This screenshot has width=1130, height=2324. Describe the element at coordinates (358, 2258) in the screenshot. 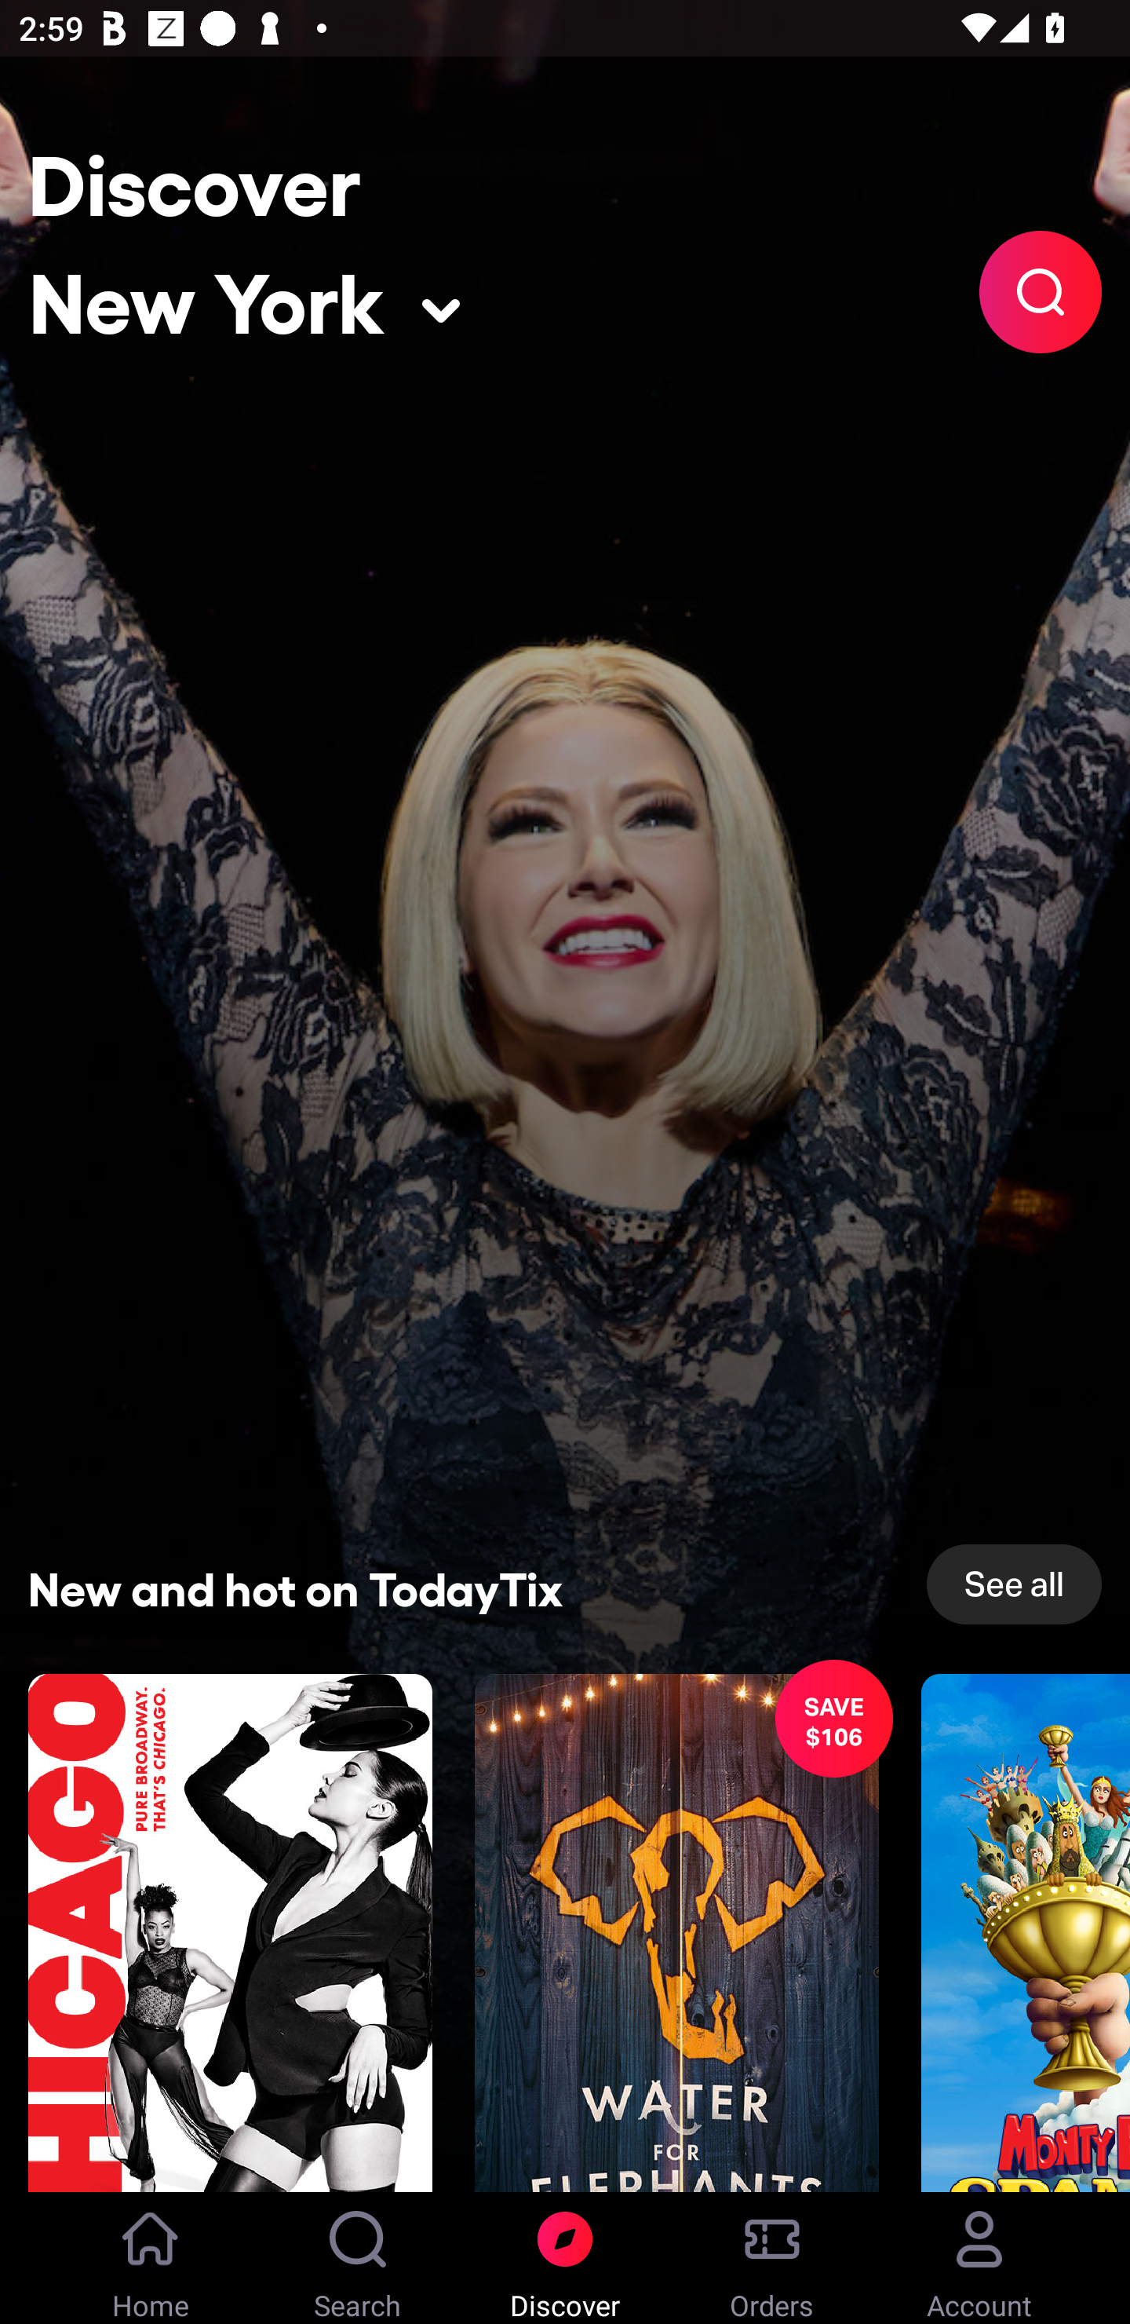

I see `Search` at that location.